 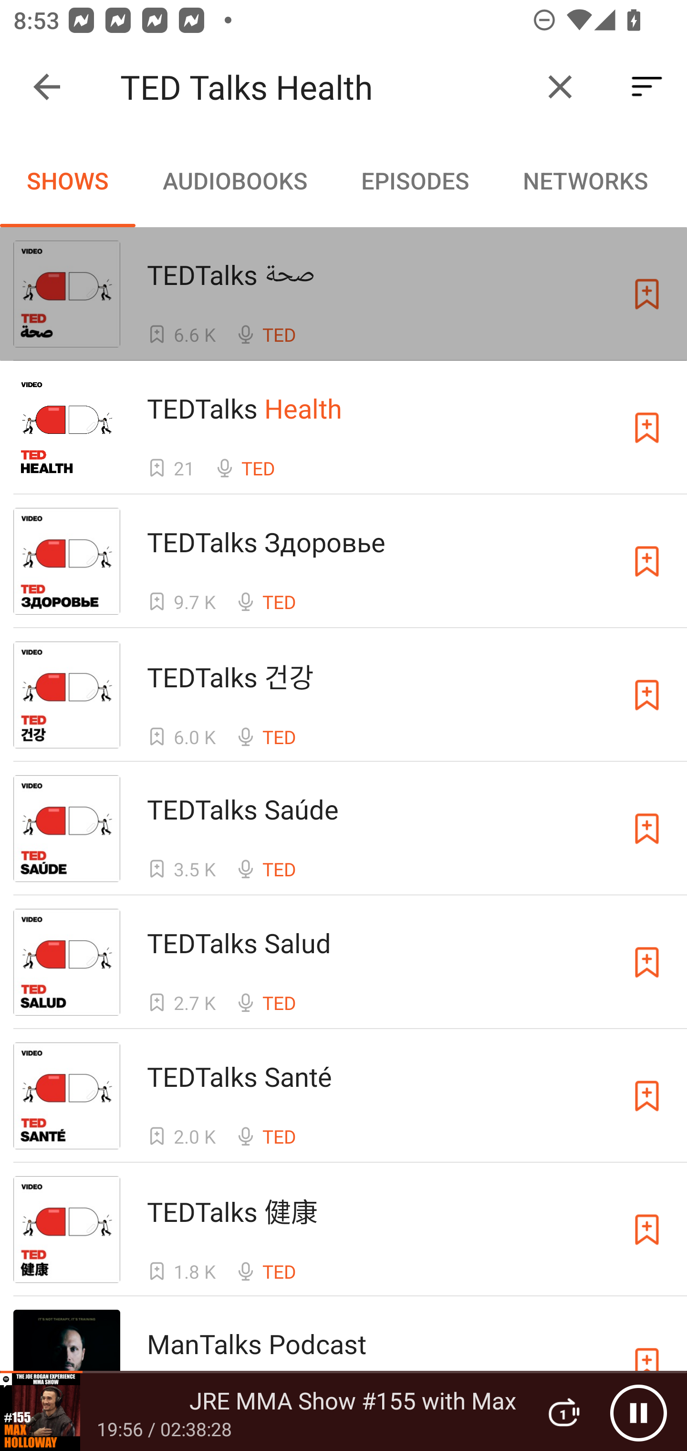 I want to click on EPISODES, so click(x=415, y=180).